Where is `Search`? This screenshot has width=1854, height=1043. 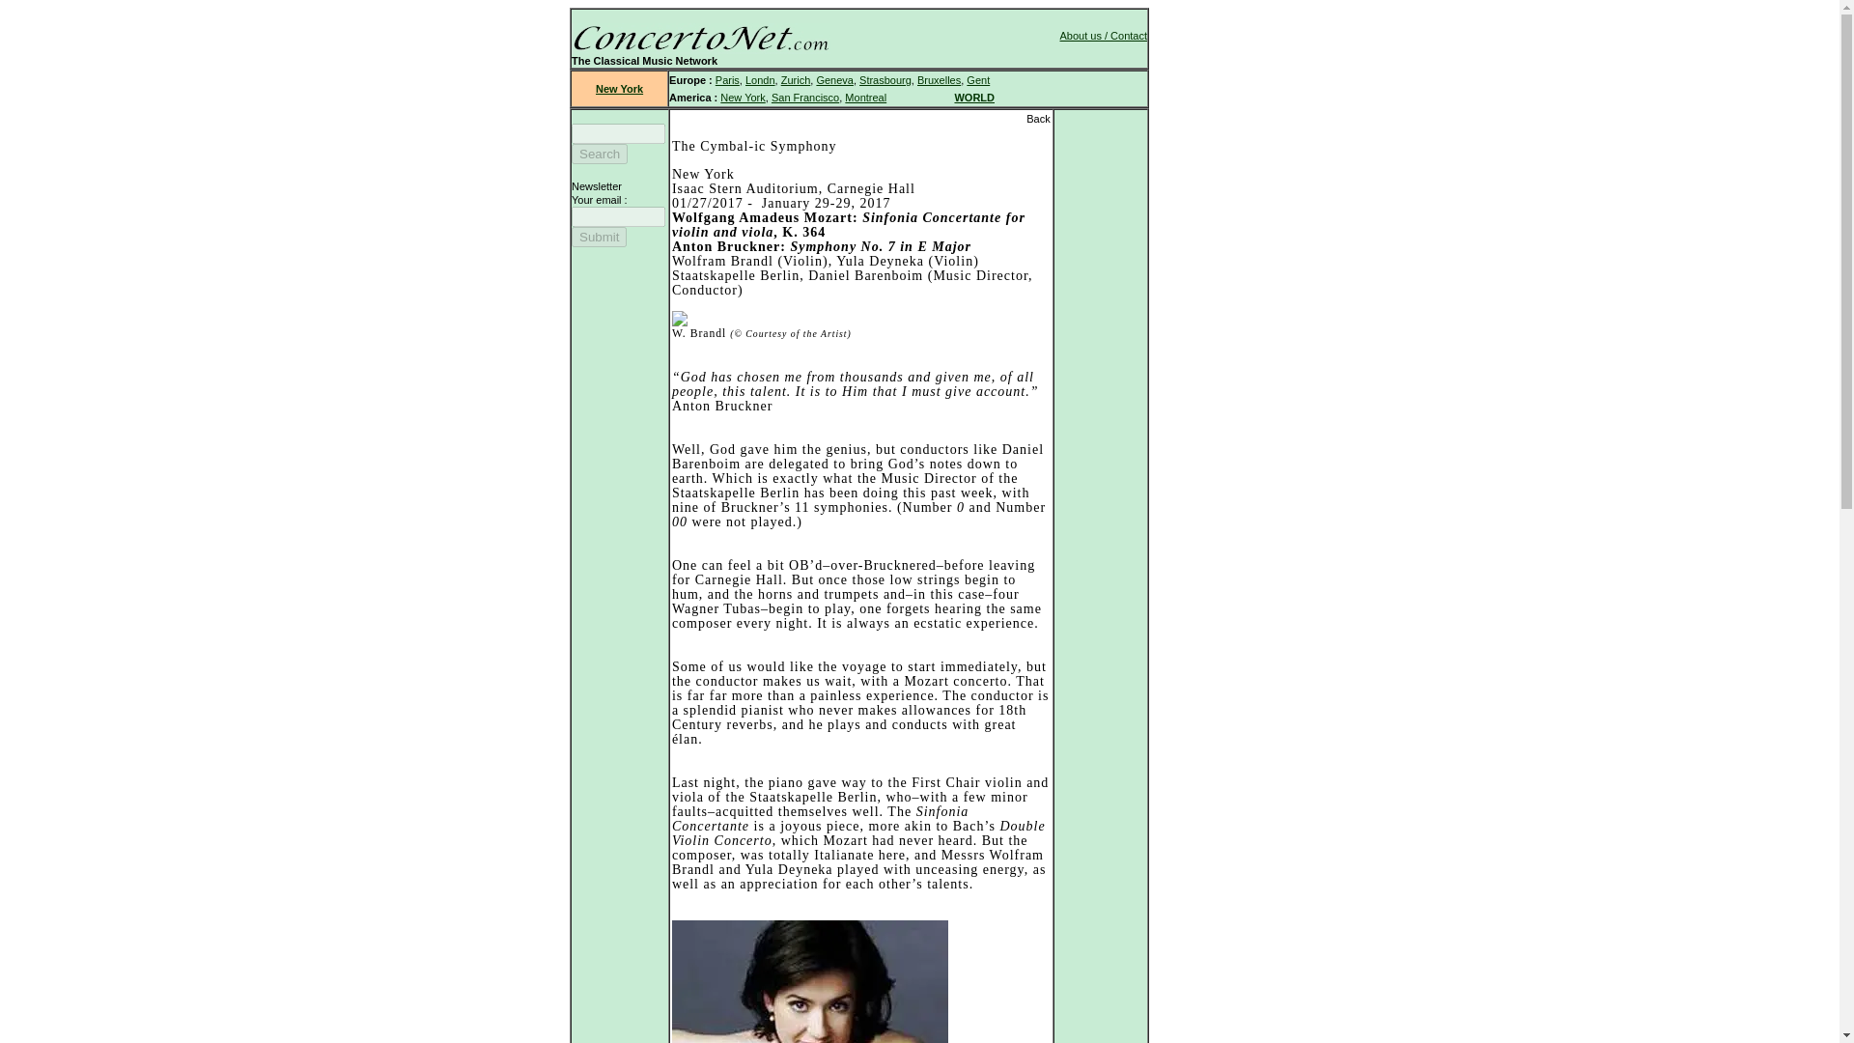 Search is located at coordinates (599, 154).